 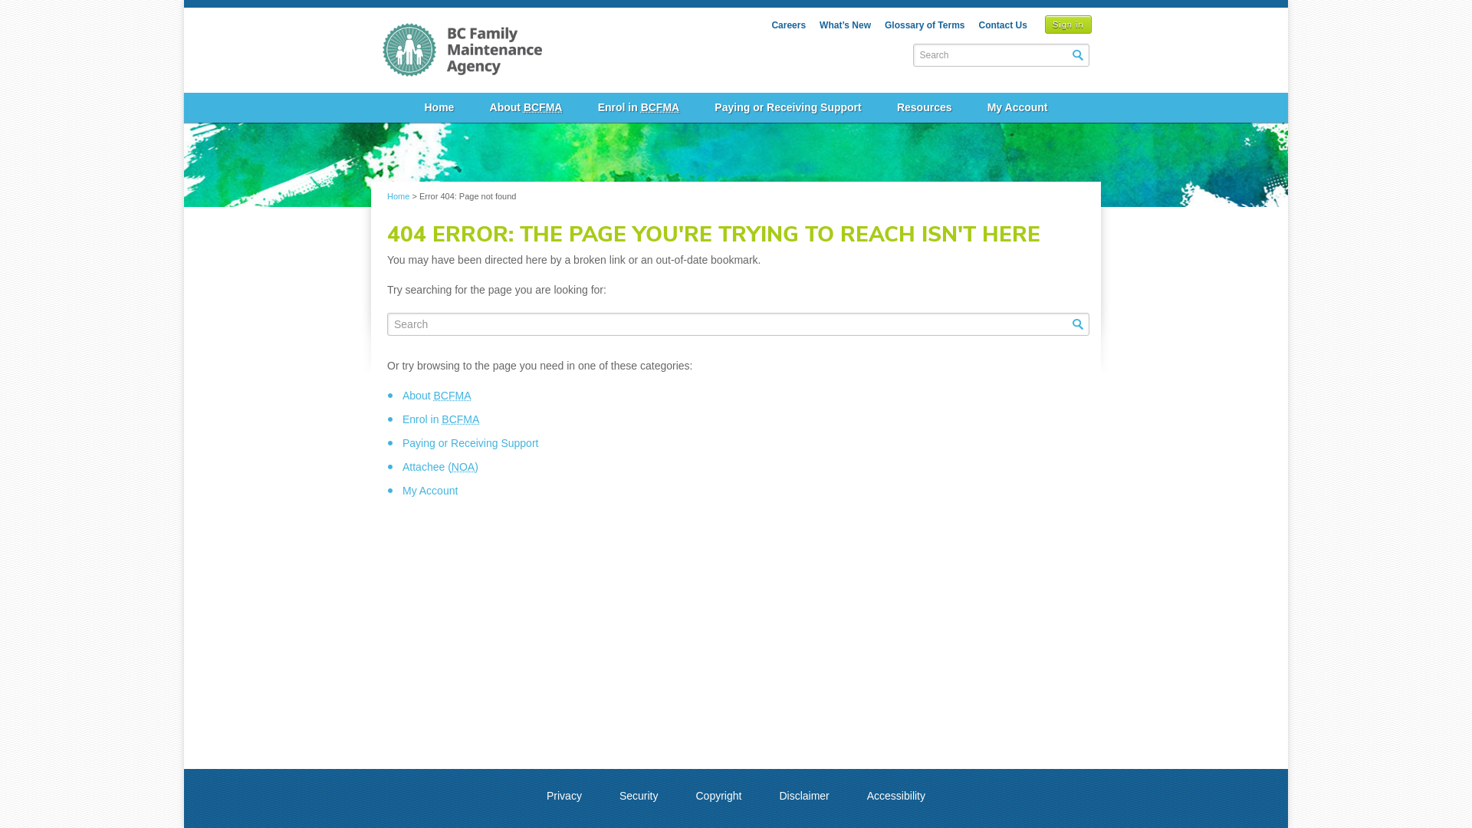 I want to click on My Account, so click(x=430, y=491).